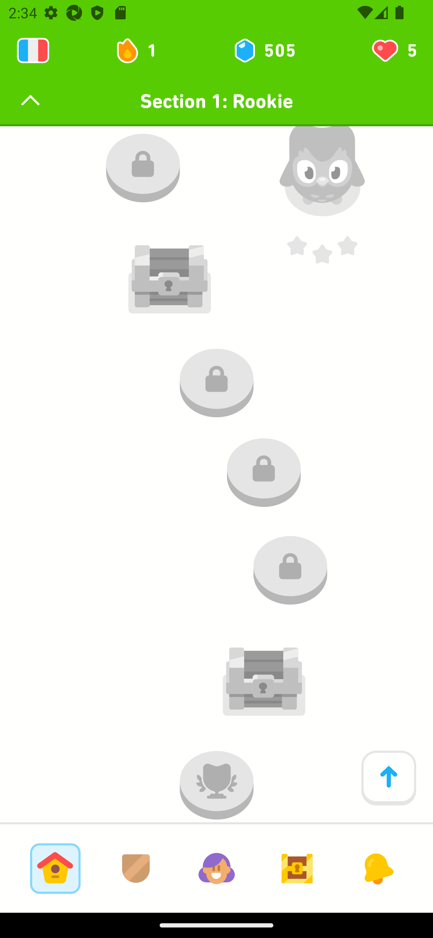  What do you see at coordinates (141, 51) in the screenshot?
I see `1 day streak 1` at bounding box center [141, 51].